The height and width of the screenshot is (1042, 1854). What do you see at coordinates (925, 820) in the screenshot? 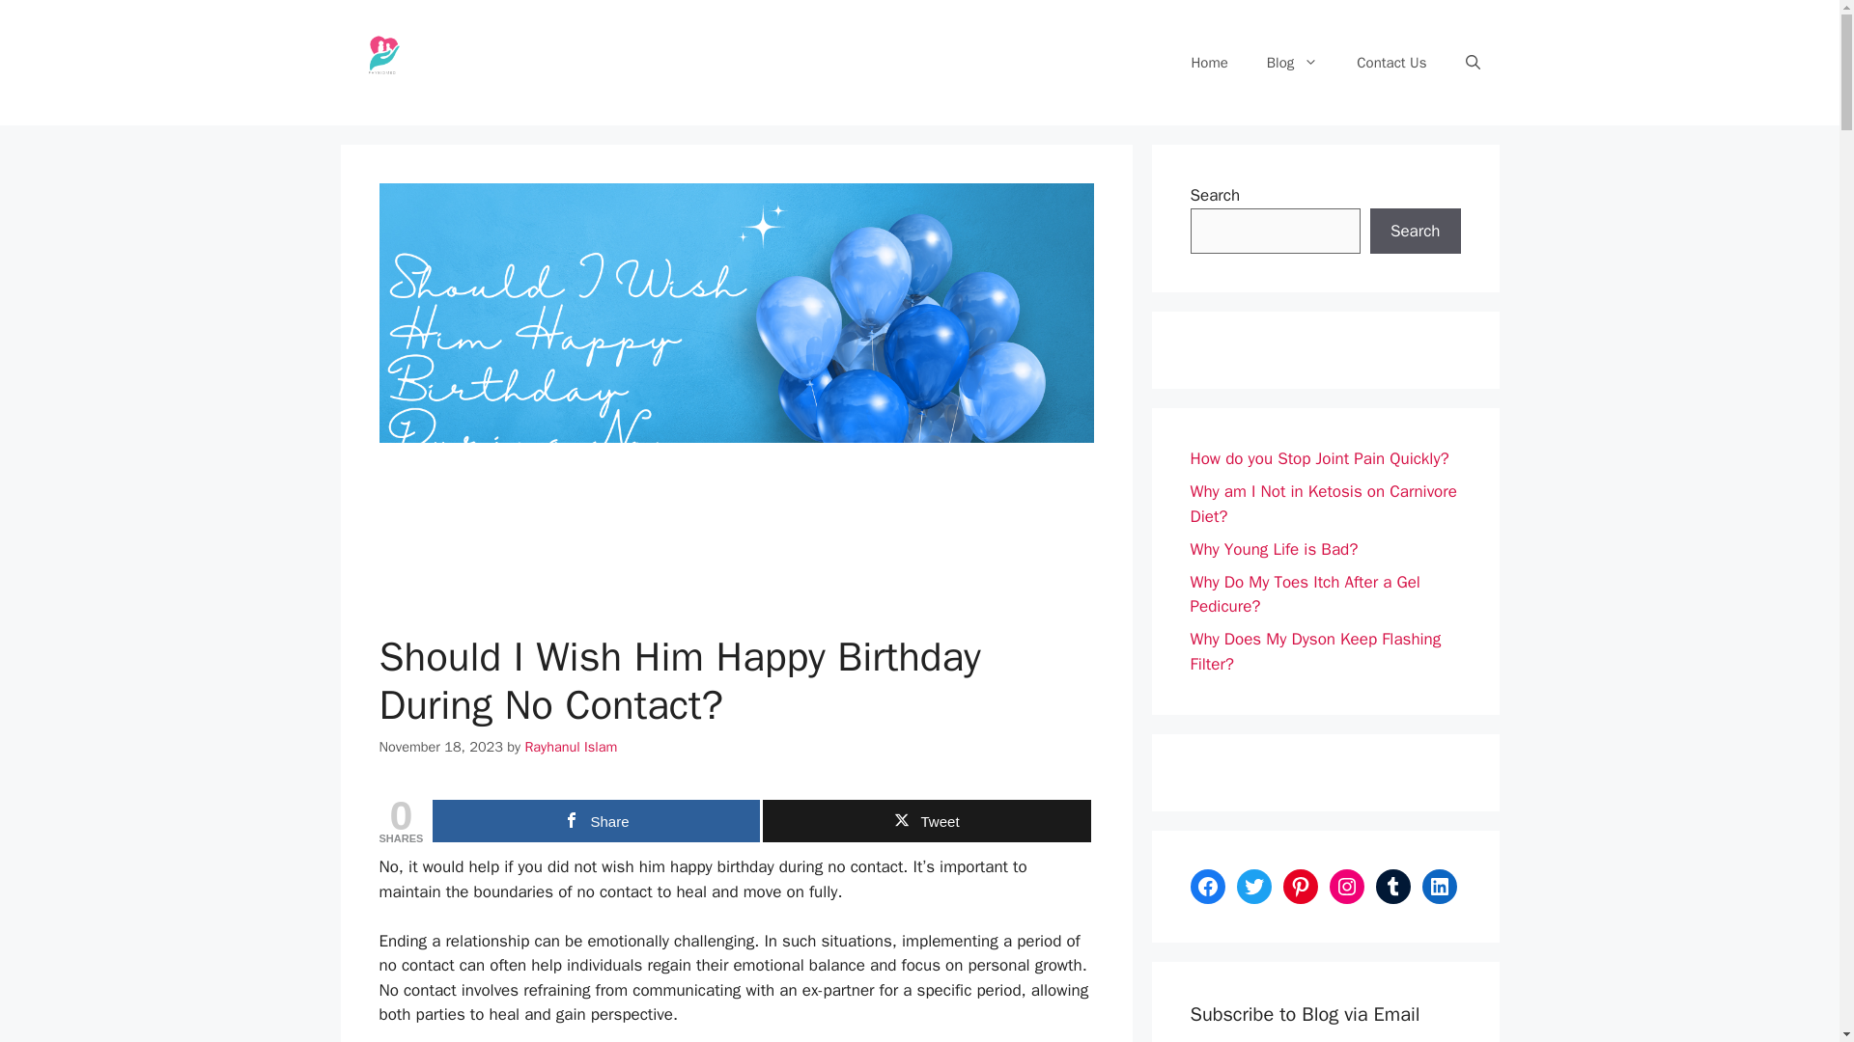
I see `Tweet` at bounding box center [925, 820].